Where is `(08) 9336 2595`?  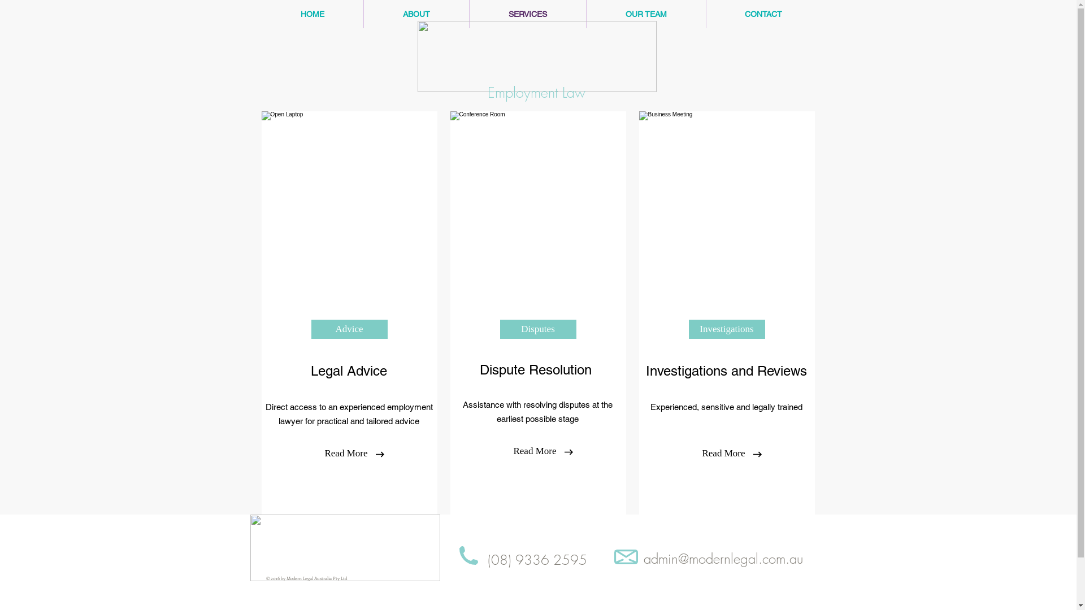
(08) 9336 2595 is located at coordinates (537, 560).